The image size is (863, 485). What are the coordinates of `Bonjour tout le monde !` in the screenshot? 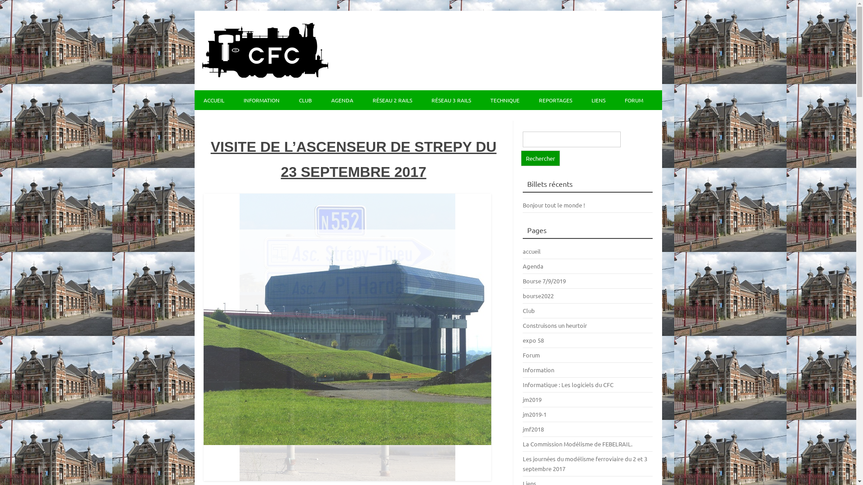 It's located at (554, 205).